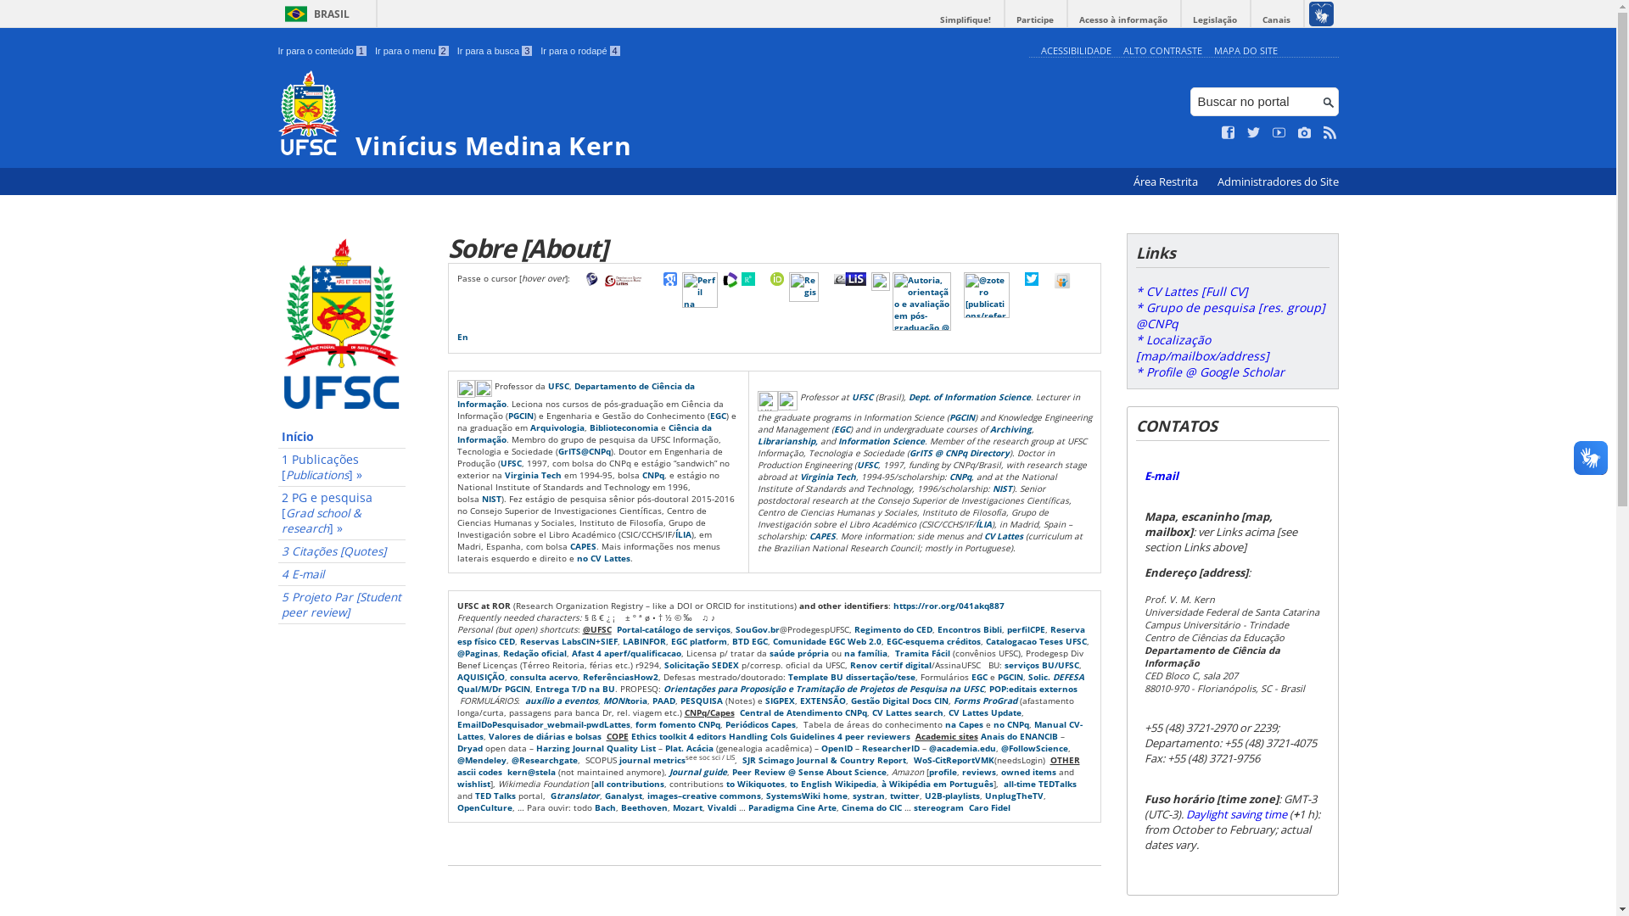  What do you see at coordinates (645, 641) in the screenshot?
I see `LABINFOR` at bounding box center [645, 641].